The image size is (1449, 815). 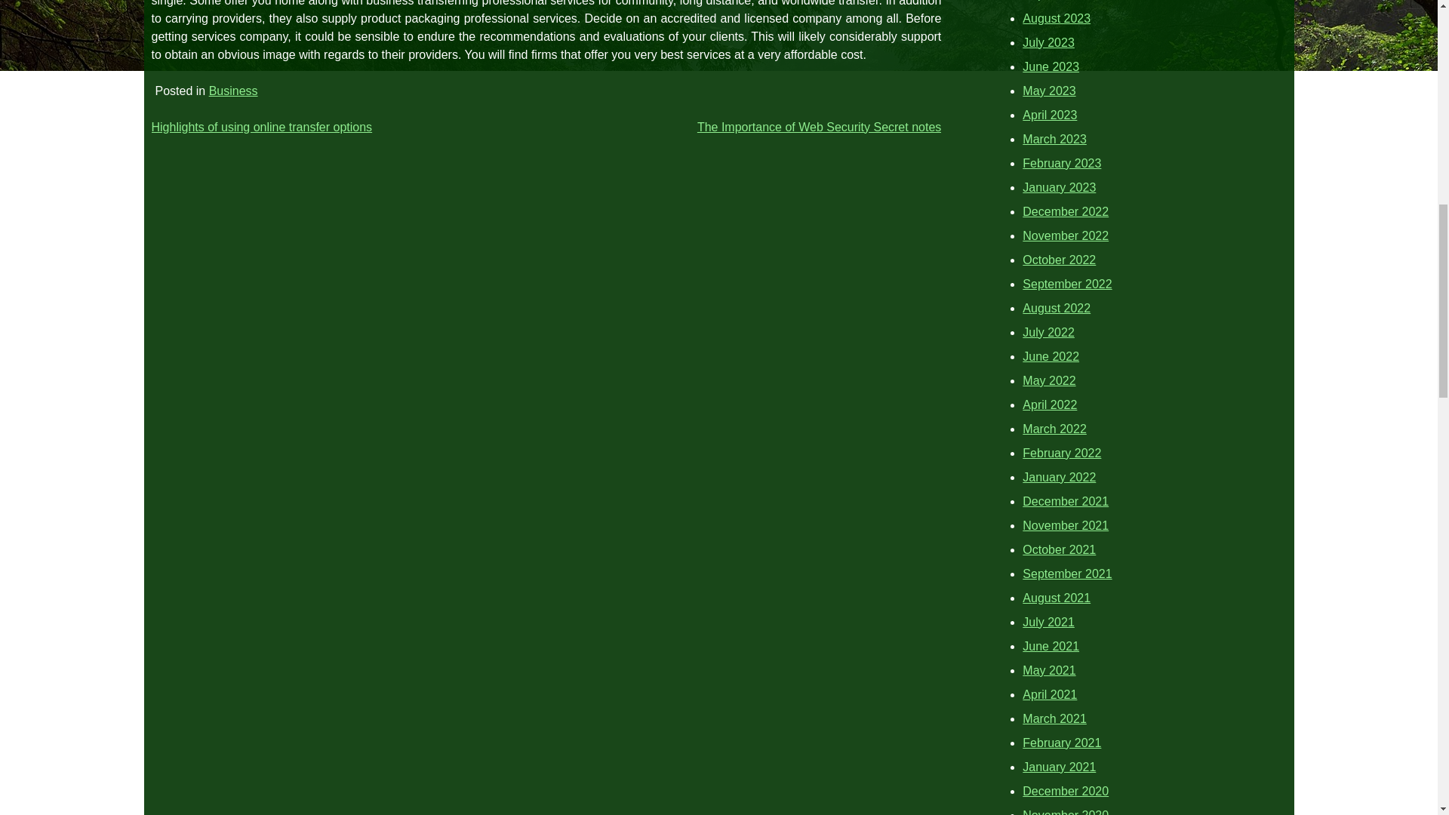 I want to click on Highlights of using online transfer options, so click(x=261, y=127).